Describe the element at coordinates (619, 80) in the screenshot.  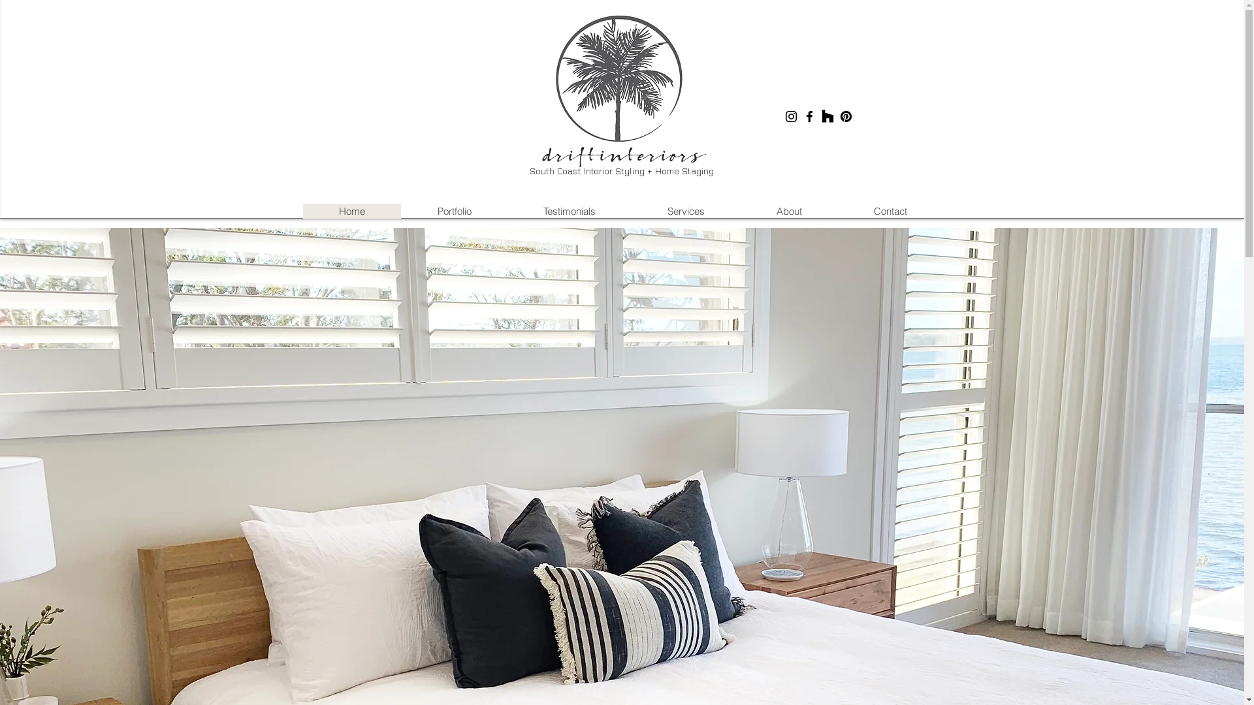
I see `PalmStamp.png` at that location.